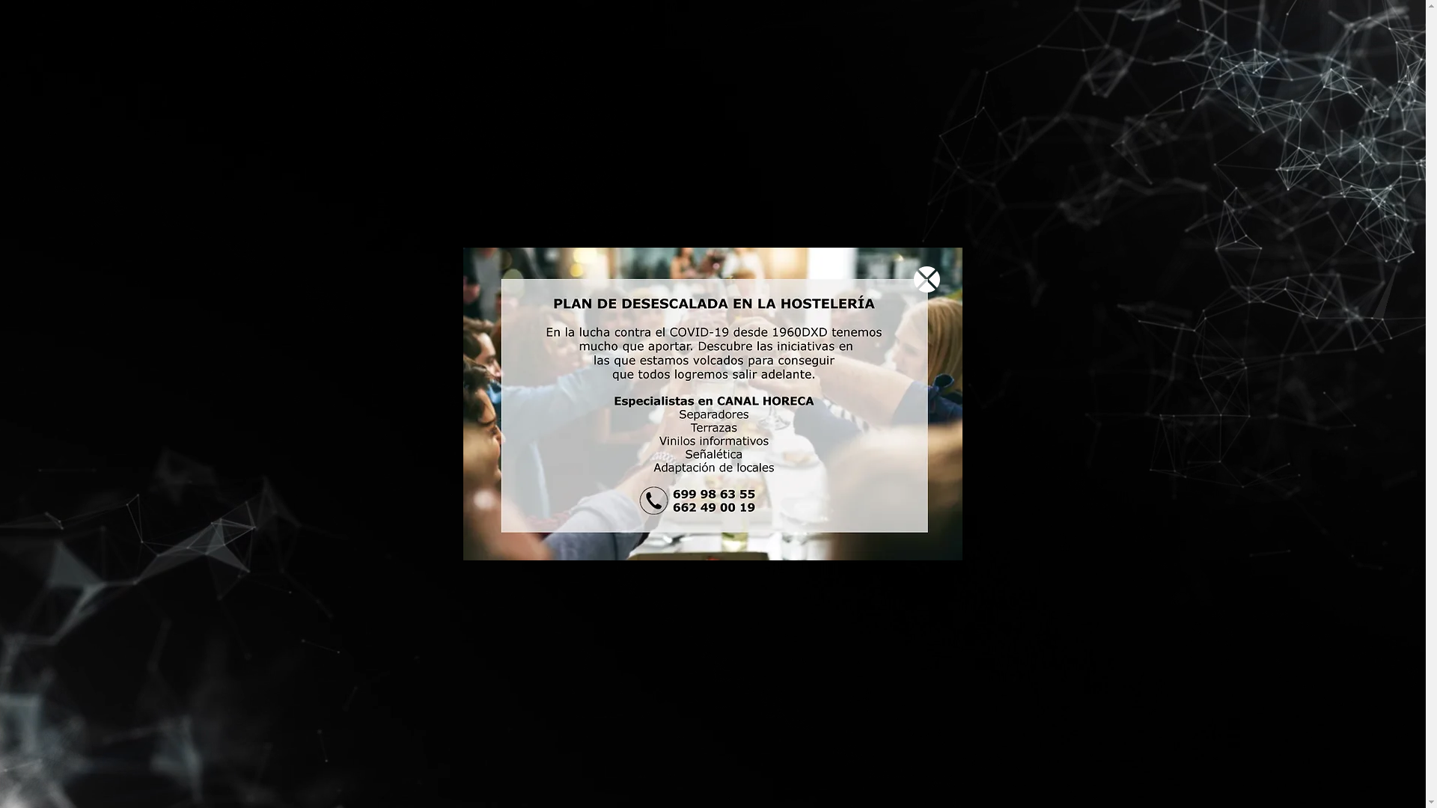 The image size is (1437, 808). I want to click on Home, so click(387, 31).